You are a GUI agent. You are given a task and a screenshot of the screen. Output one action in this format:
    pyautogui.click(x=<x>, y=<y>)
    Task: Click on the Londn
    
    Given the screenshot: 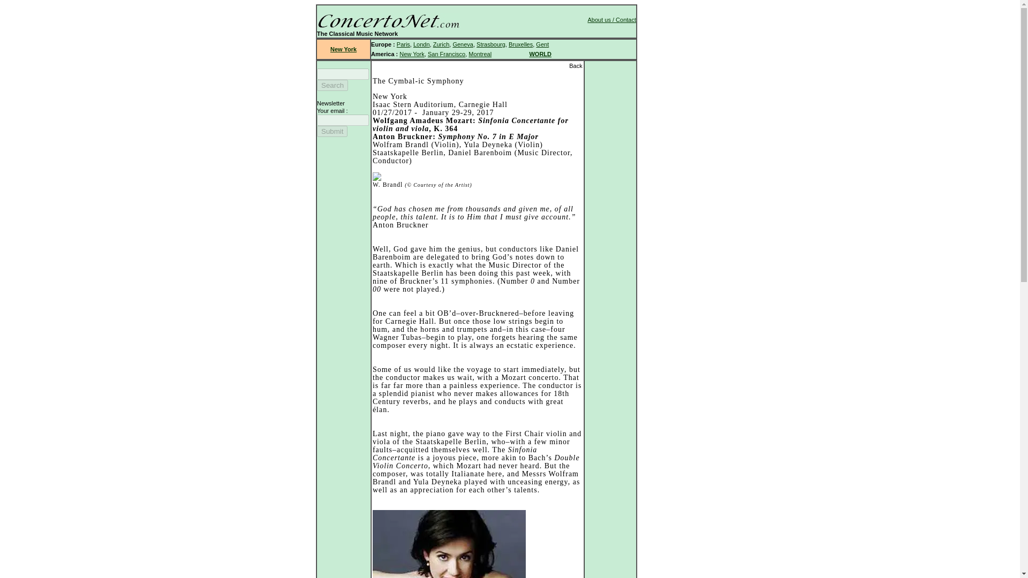 What is the action you would take?
    pyautogui.click(x=421, y=44)
    